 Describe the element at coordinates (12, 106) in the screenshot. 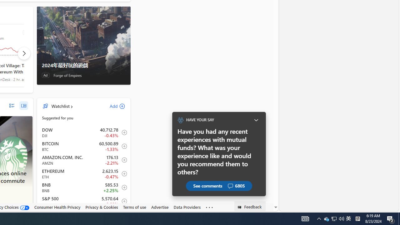

I see `list layout` at that location.